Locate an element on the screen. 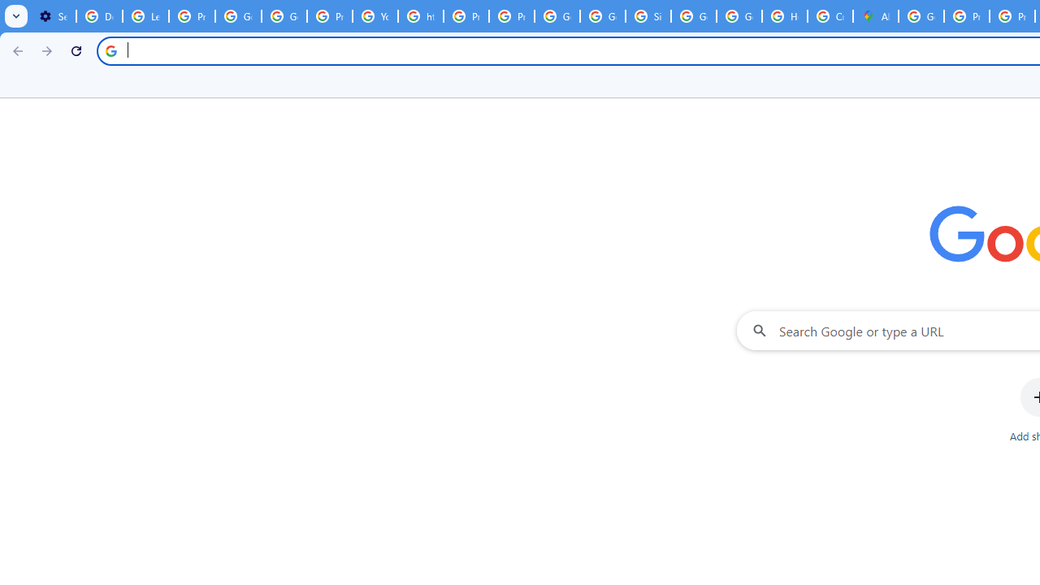 The width and height of the screenshot is (1040, 585). Settings - On startup is located at coordinates (53, 16).